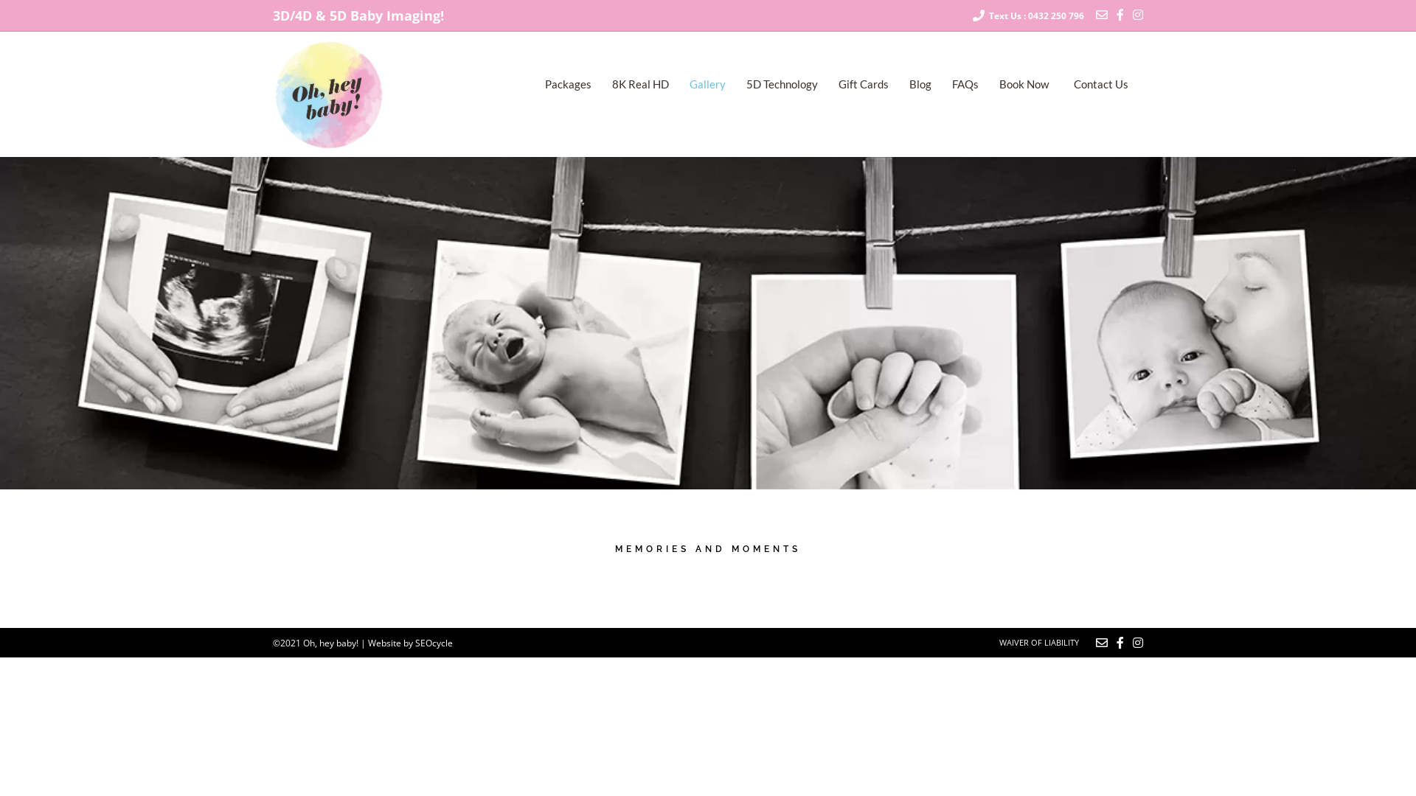  What do you see at coordinates (782, 86) in the screenshot?
I see `5D Technology` at bounding box center [782, 86].